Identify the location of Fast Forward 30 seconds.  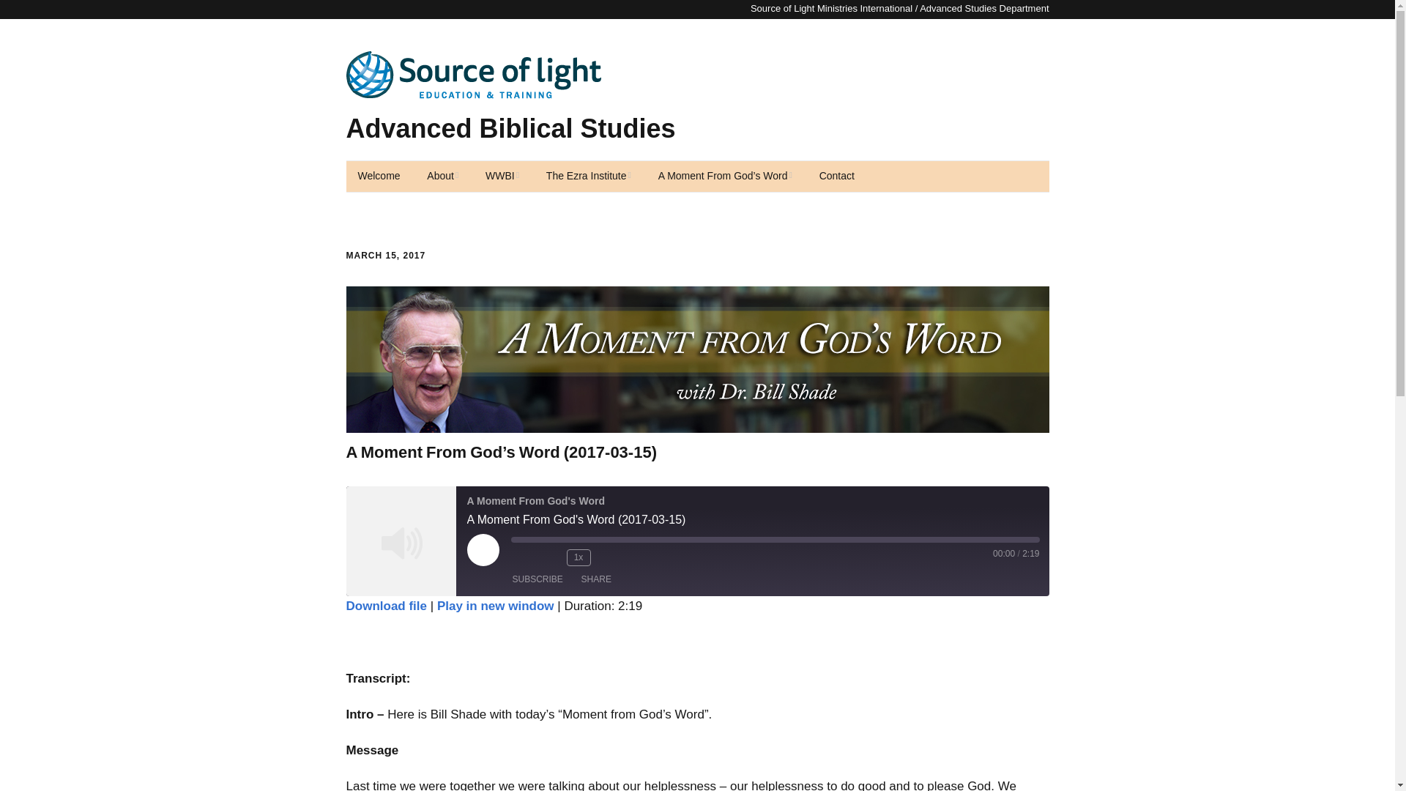
(611, 557).